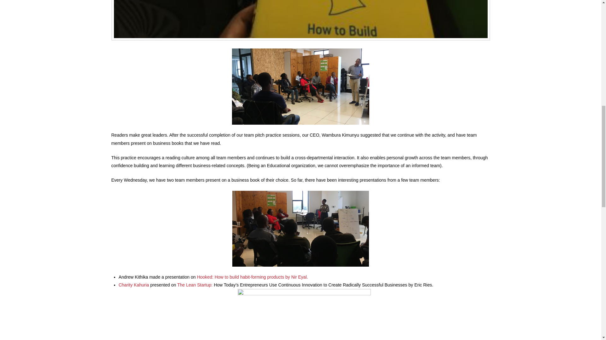 Image resolution: width=606 pixels, height=340 pixels. I want to click on Hooked: How to build habit-forming products by , so click(244, 277).